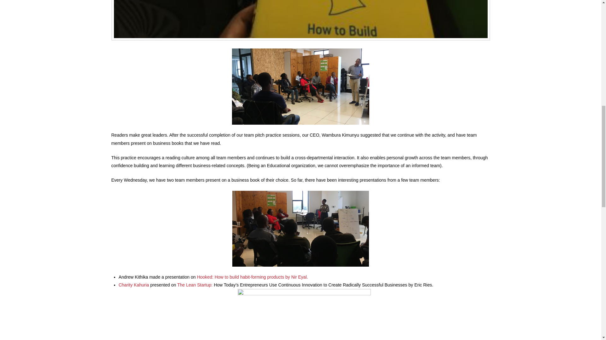 Image resolution: width=606 pixels, height=340 pixels. I want to click on Hooked: How to build habit-forming products by , so click(244, 277).